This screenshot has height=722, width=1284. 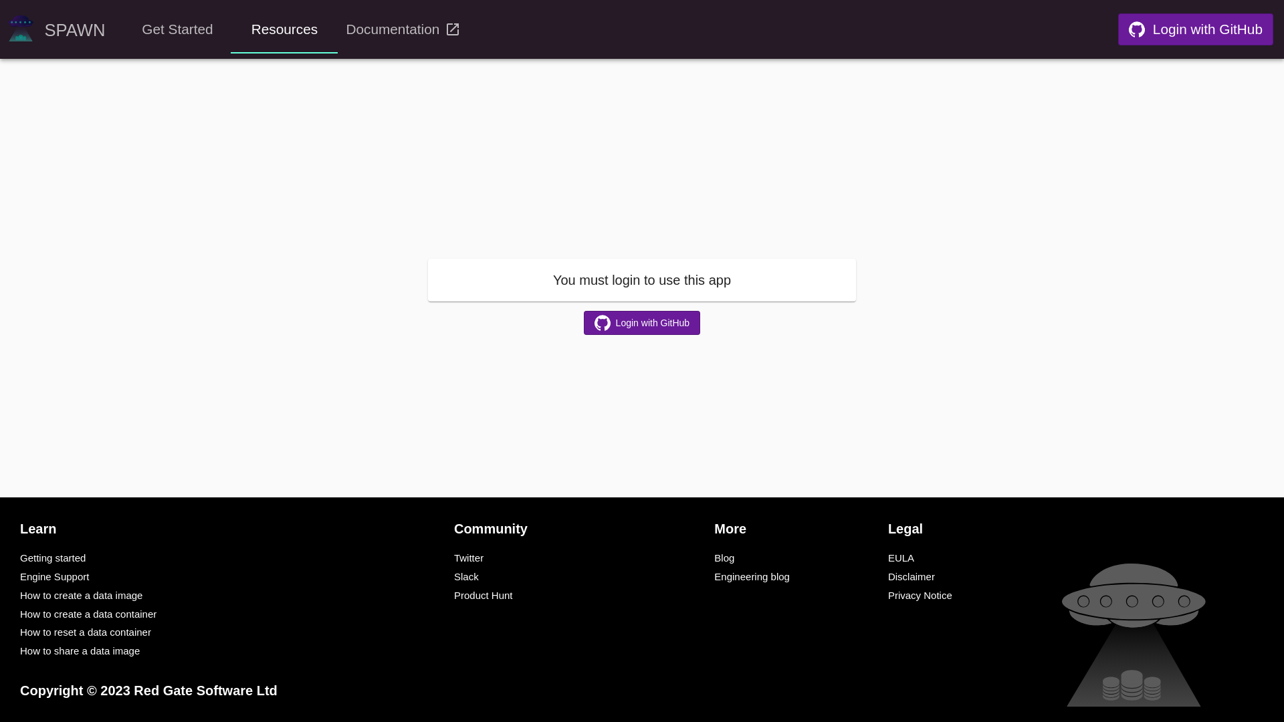 I want to click on   Login with GitHub, so click(x=1196, y=29).